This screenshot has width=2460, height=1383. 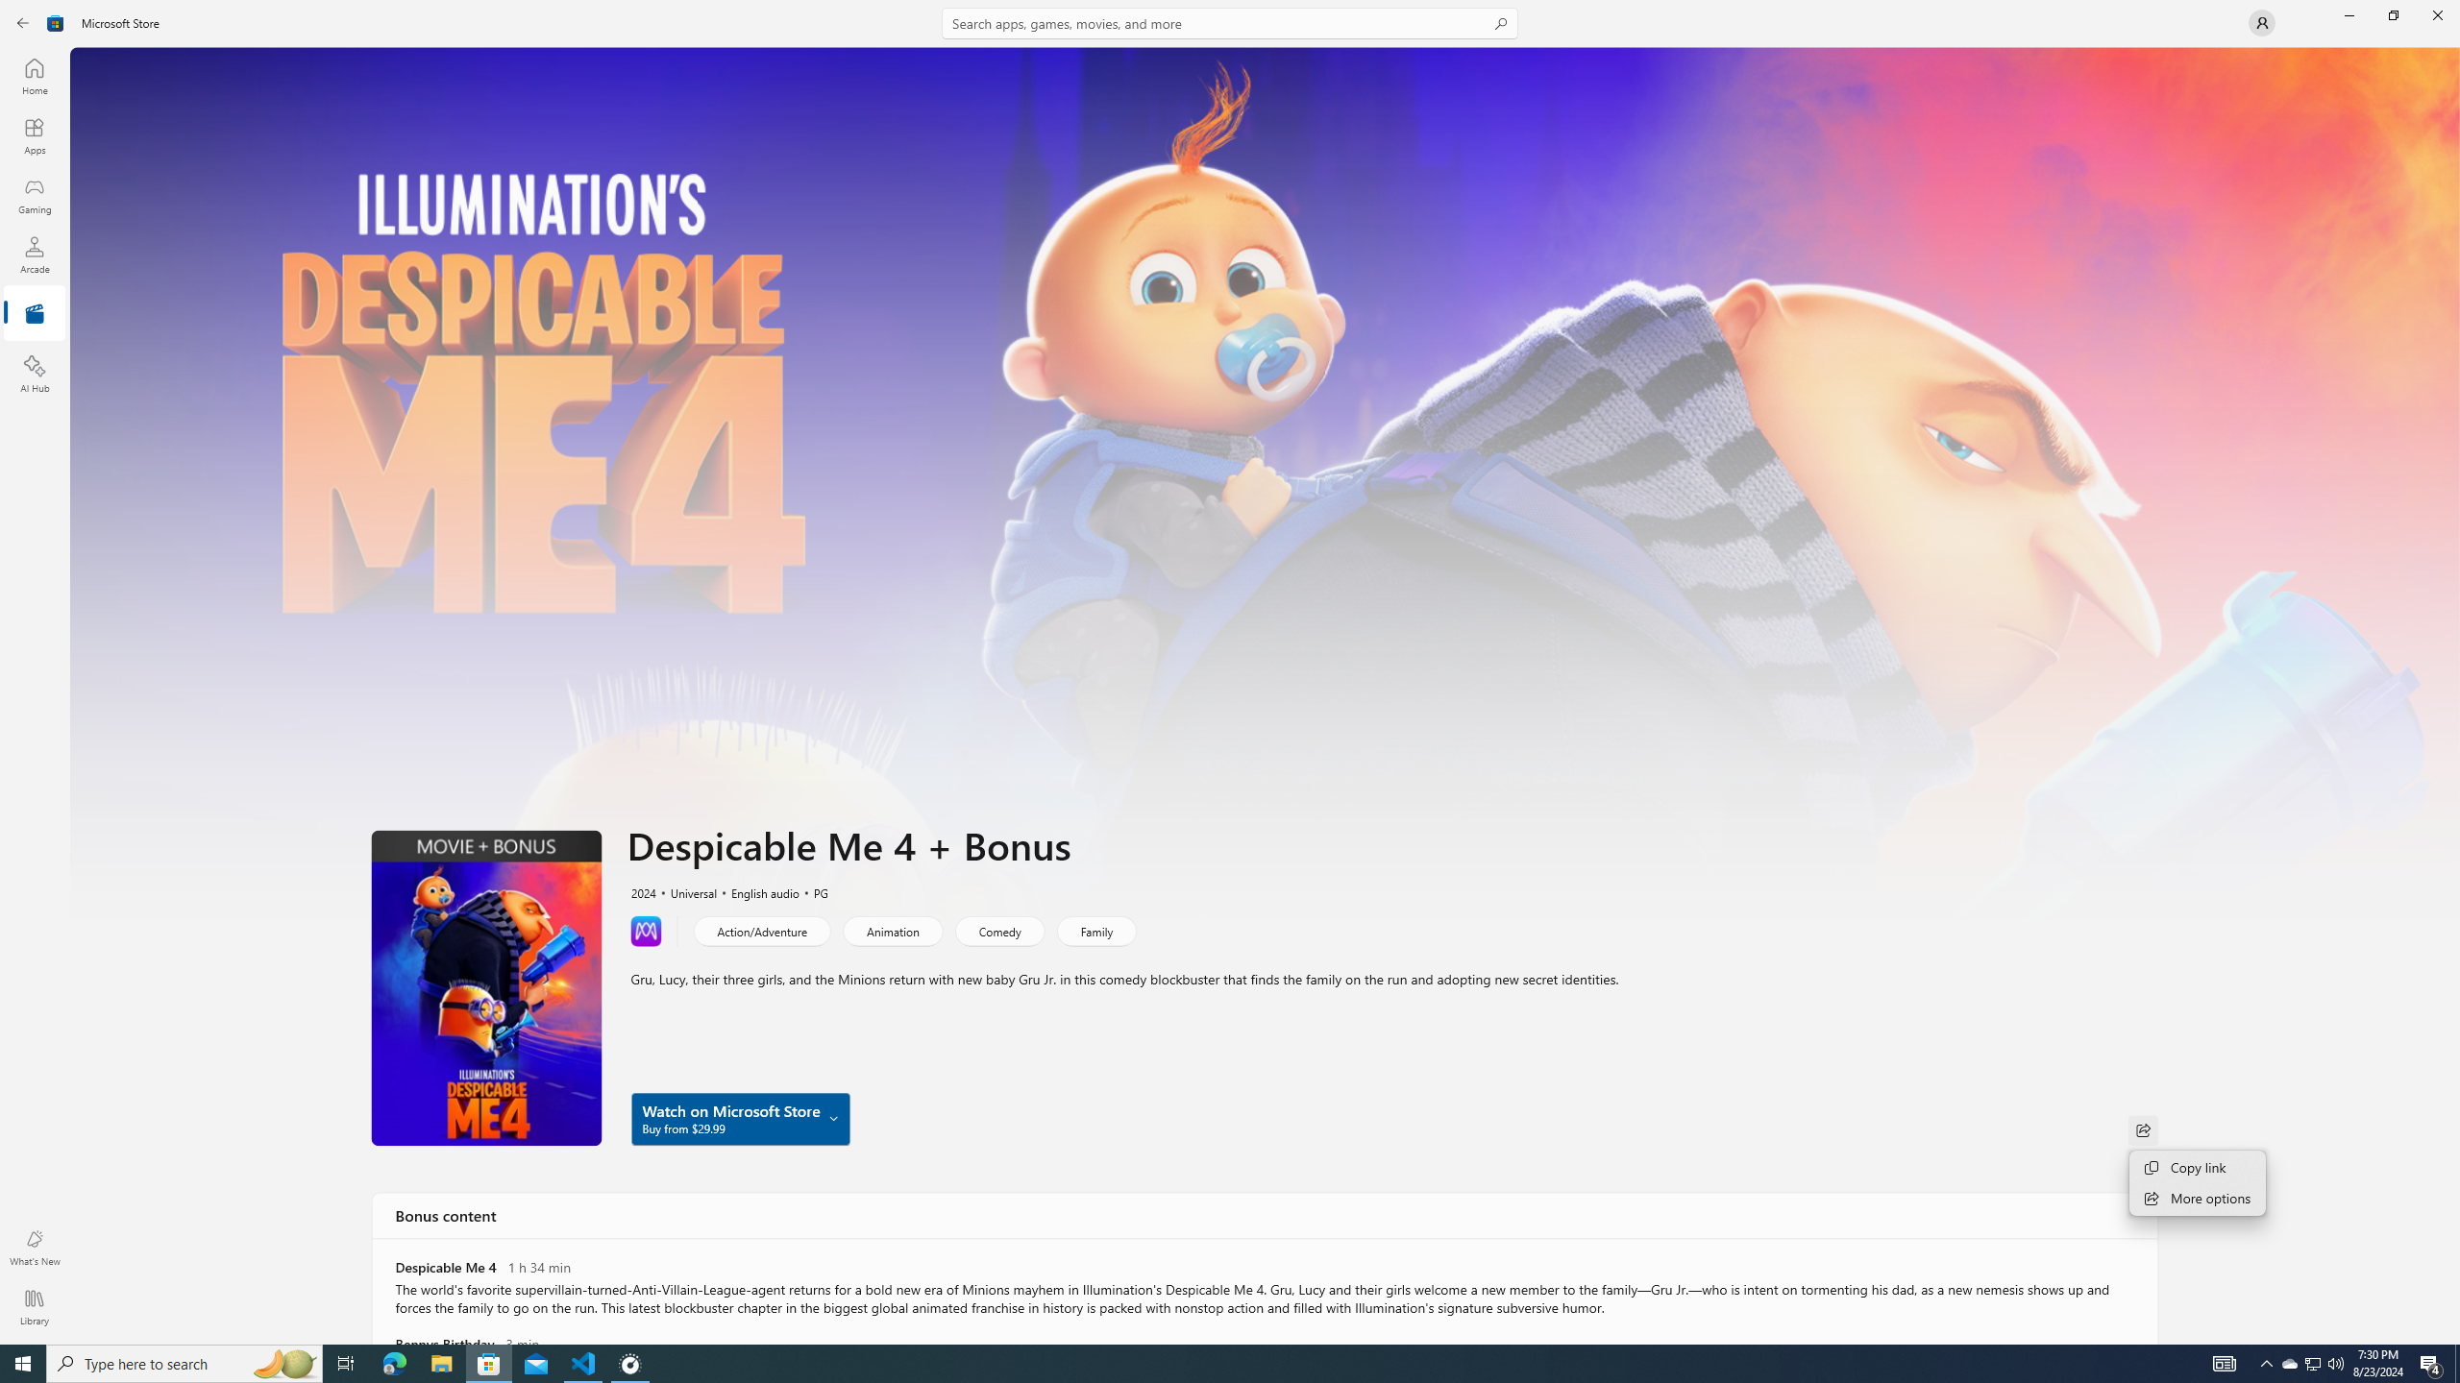 I want to click on Gaming, so click(x=35, y=195).